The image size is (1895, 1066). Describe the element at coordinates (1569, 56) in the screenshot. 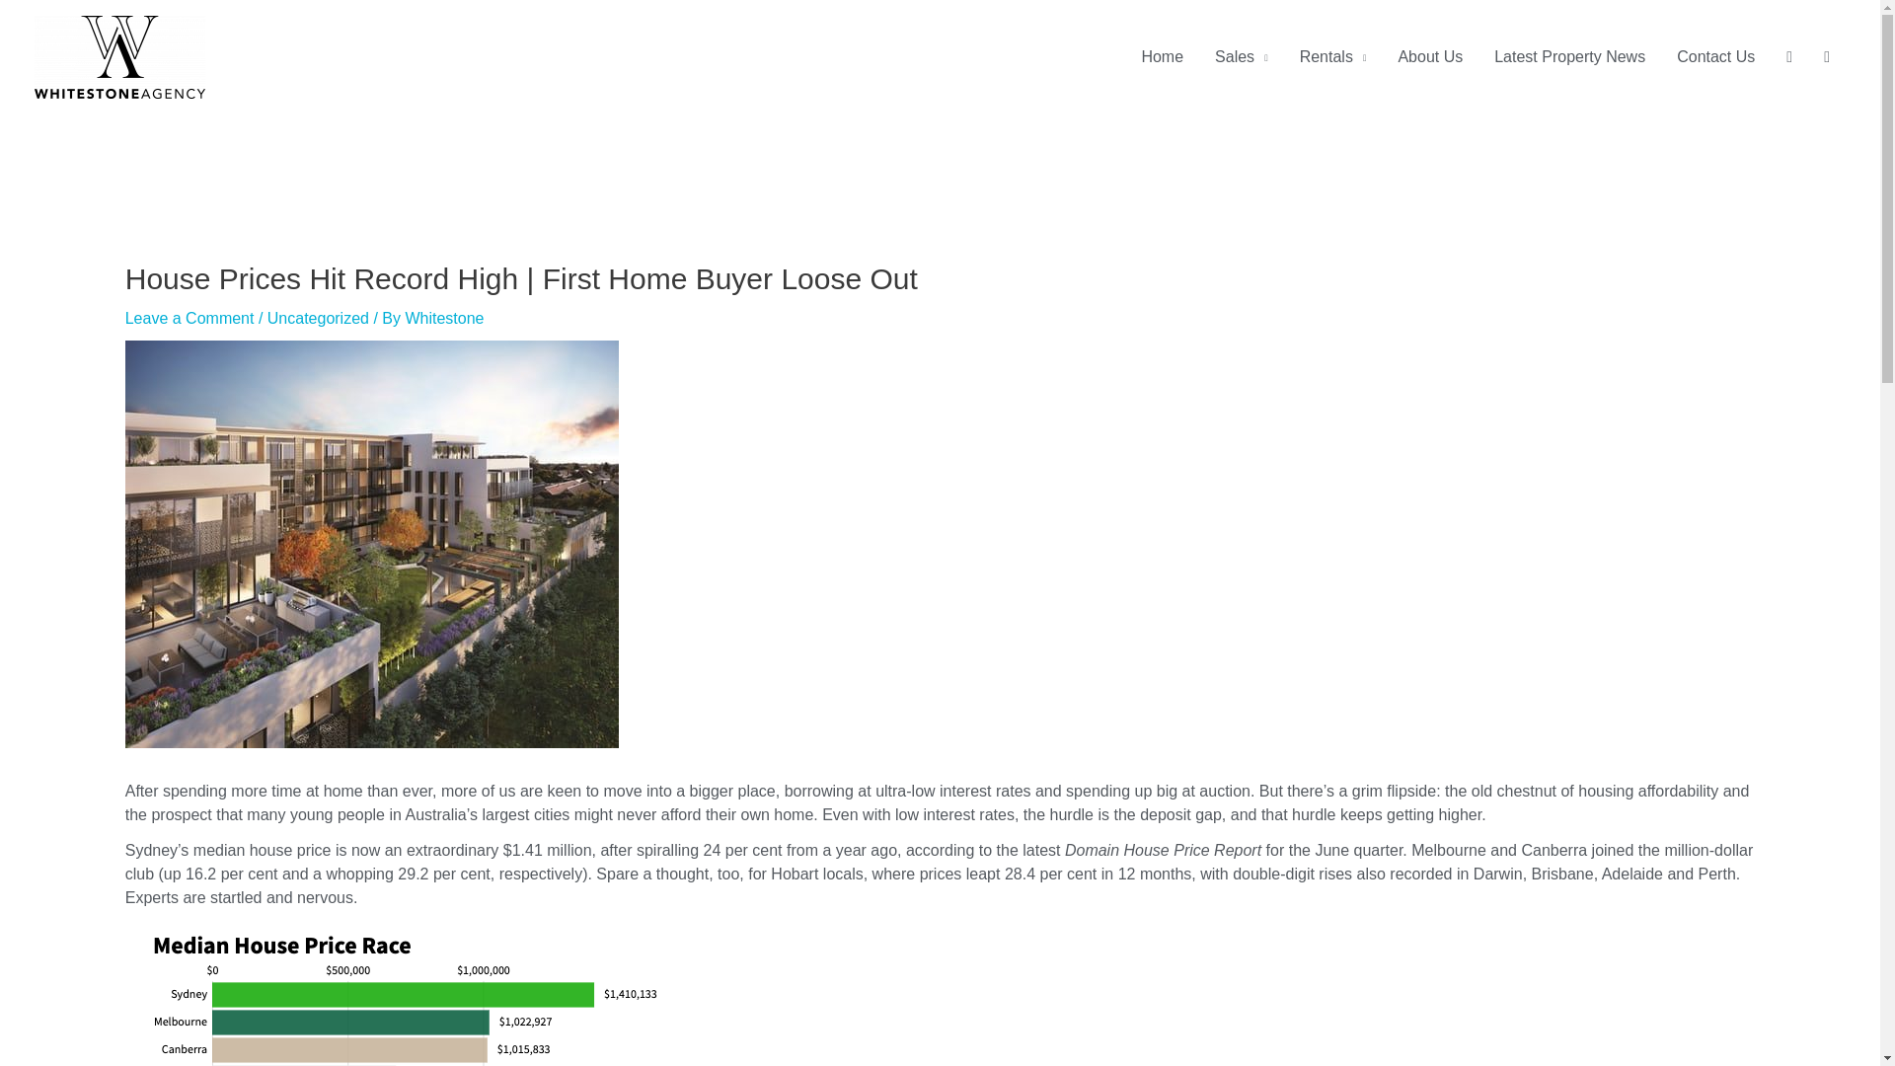

I see `Latest Property News` at that location.